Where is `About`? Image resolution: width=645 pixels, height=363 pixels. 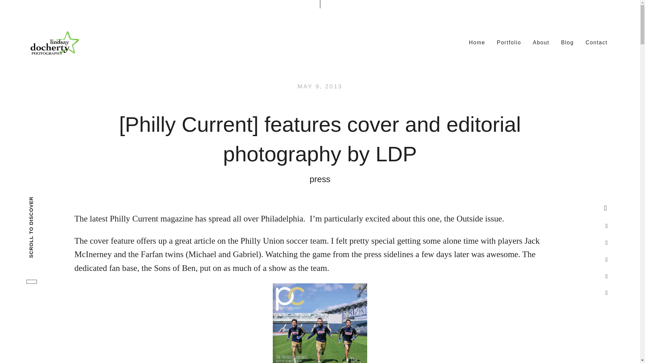 About is located at coordinates (541, 42).